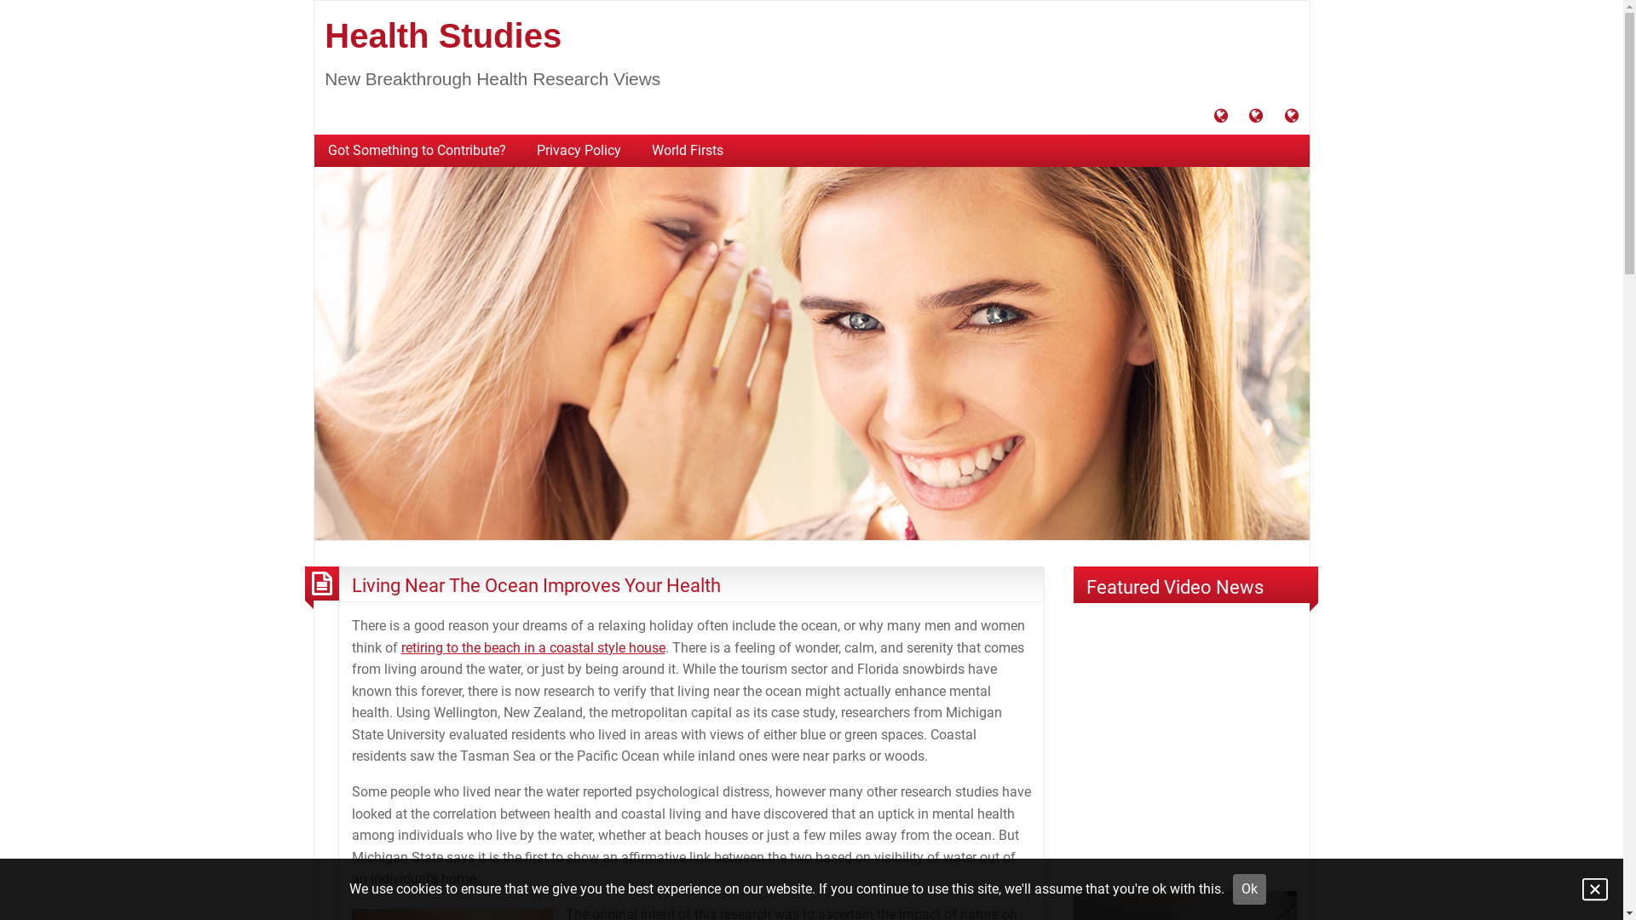 This screenshot has height=920, width=1636. Describe the element at coordinates (1292, 118) in the screenshot. I see `World Firsts` at that location.